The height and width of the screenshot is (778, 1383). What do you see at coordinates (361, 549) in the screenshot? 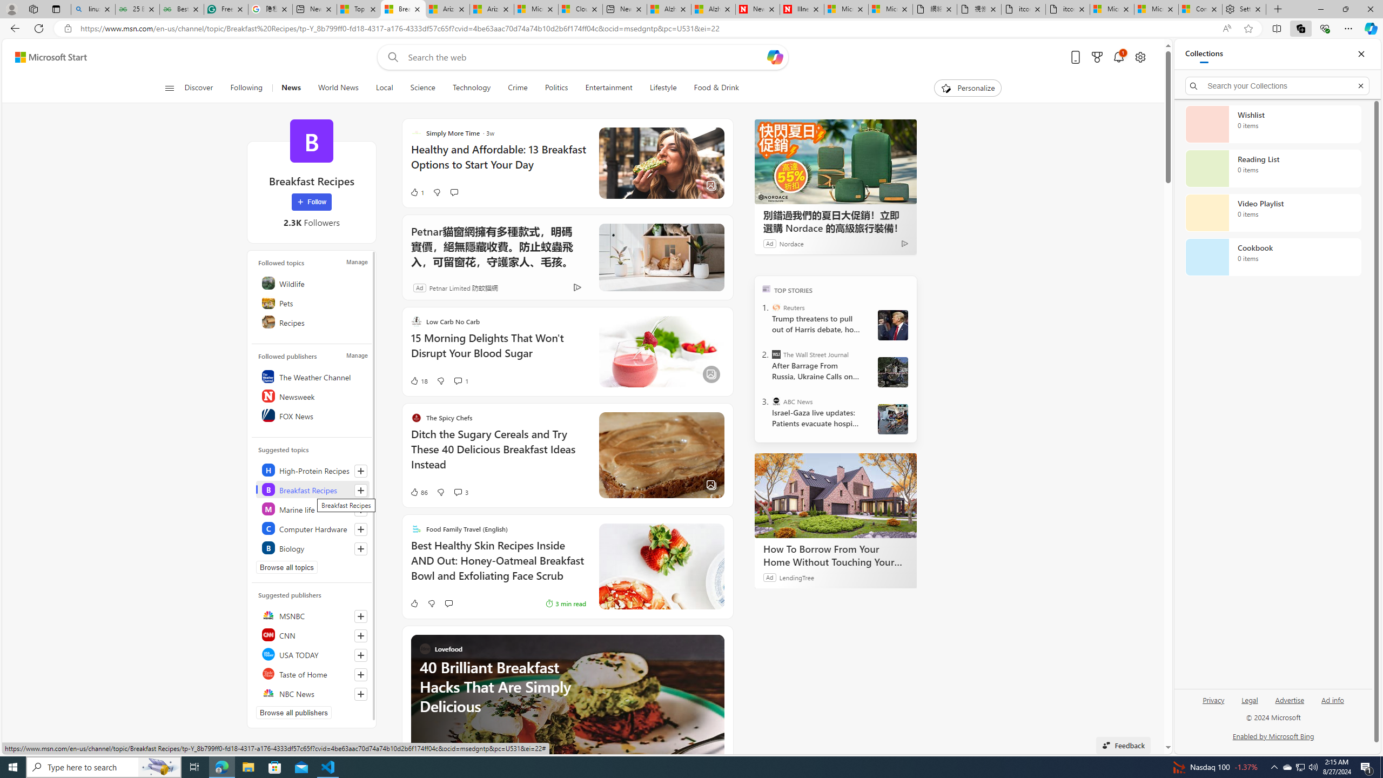
I see `Follow this topic` at bounding box center [361, 549].